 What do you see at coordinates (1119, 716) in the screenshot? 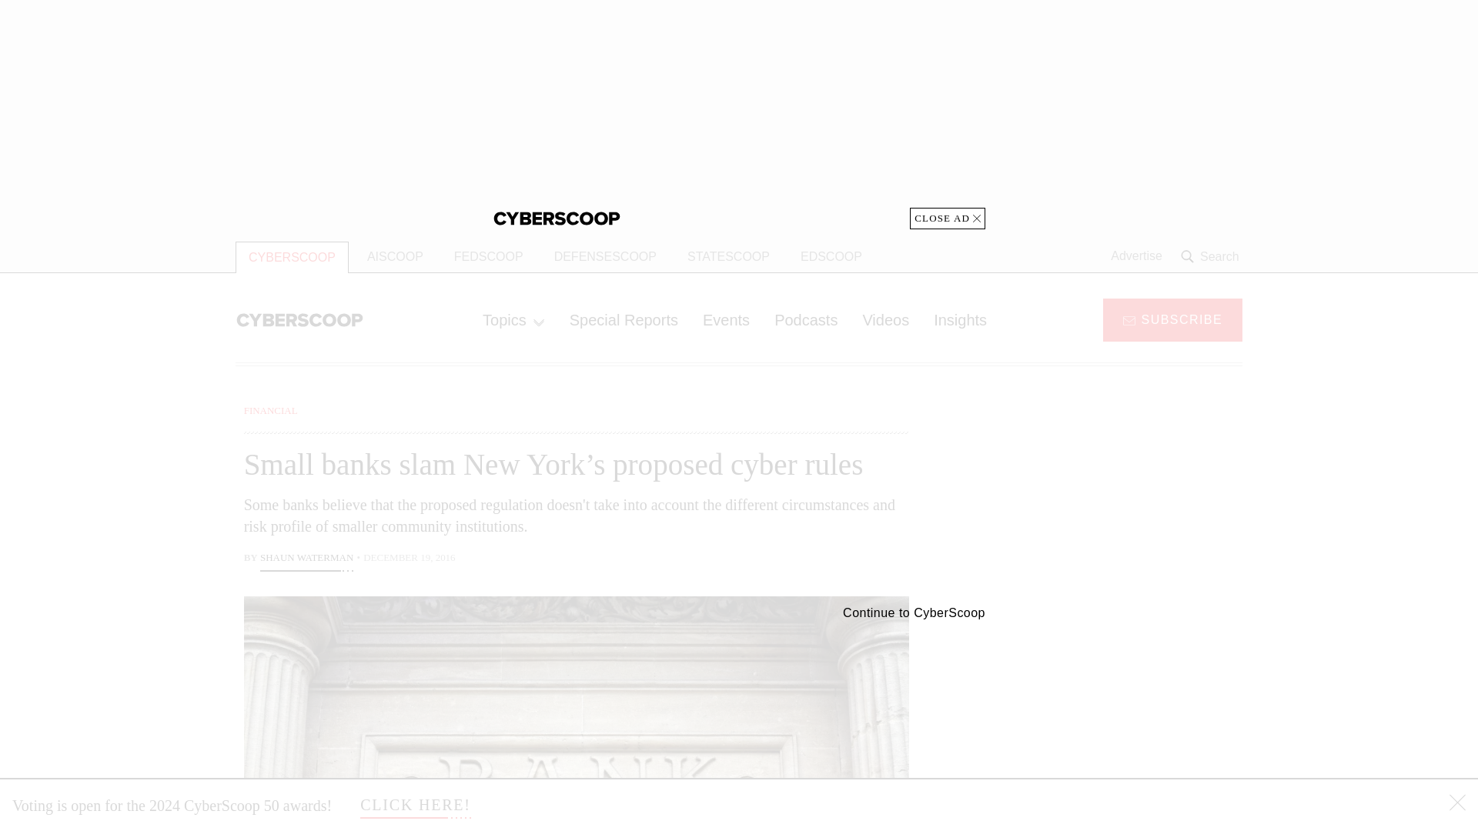
I see `3rd party ad content` at bounding box center [1119, 716].